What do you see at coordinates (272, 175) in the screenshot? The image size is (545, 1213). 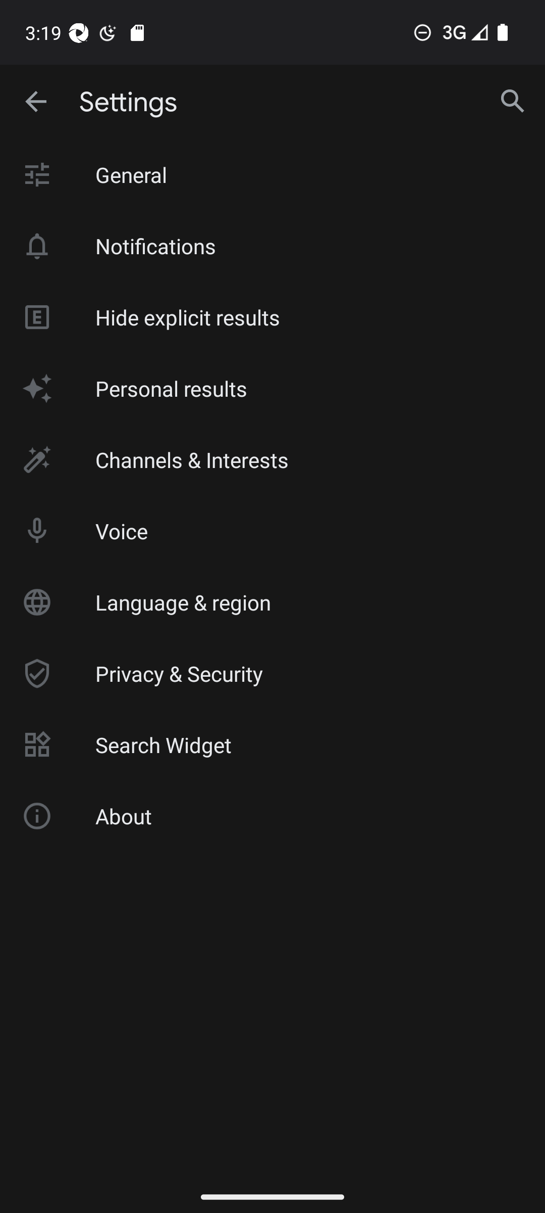 I see `General` at bounding box center [272, 175].